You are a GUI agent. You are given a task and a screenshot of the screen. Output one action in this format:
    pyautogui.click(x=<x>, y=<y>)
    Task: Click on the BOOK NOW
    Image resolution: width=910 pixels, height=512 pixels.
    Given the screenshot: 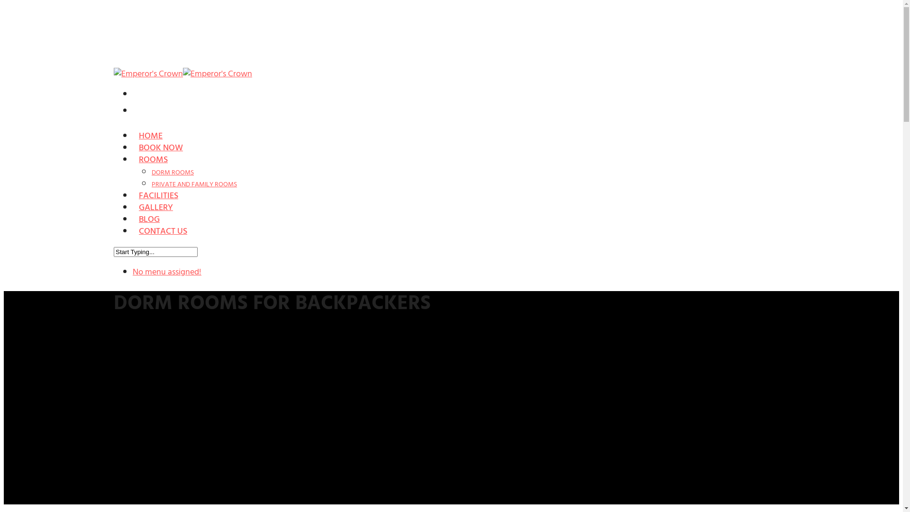 What is the action you would take?
    pyautogui.click(x=161, y=154)
    